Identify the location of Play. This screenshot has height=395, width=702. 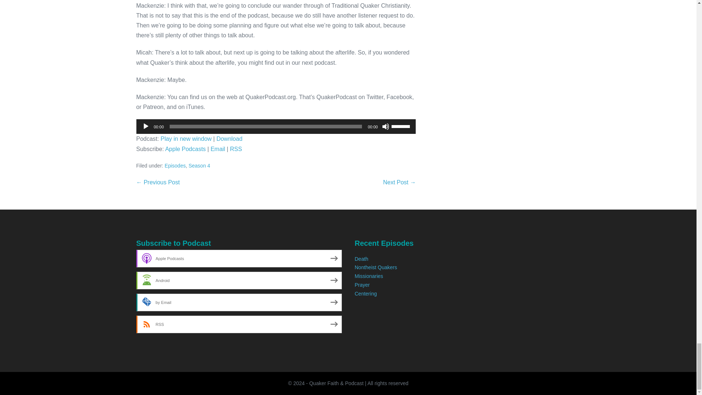
(145, 127).